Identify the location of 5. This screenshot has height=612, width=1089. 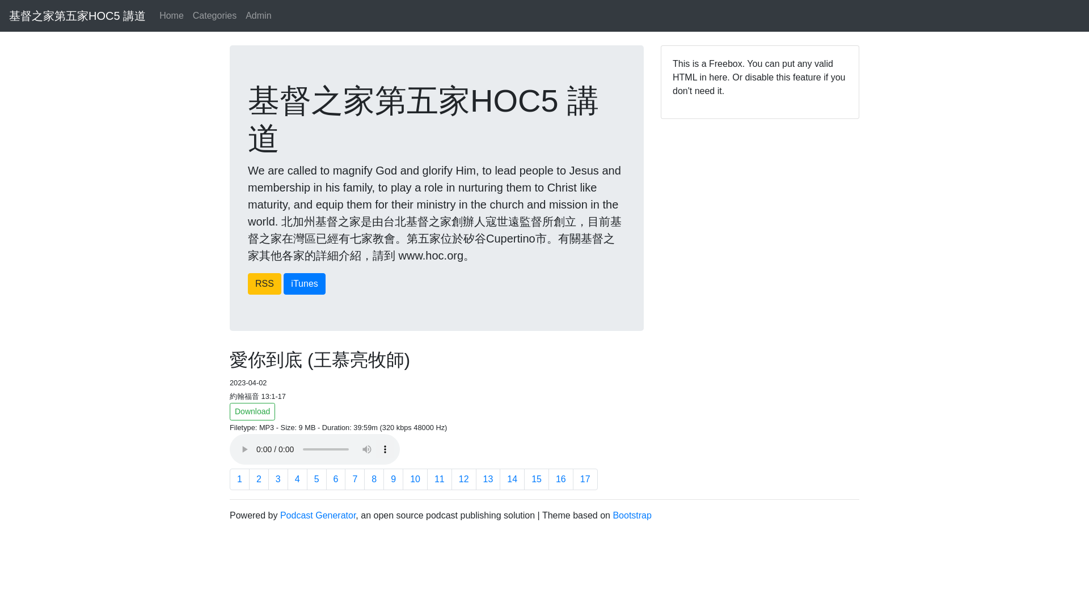
(316, 479).